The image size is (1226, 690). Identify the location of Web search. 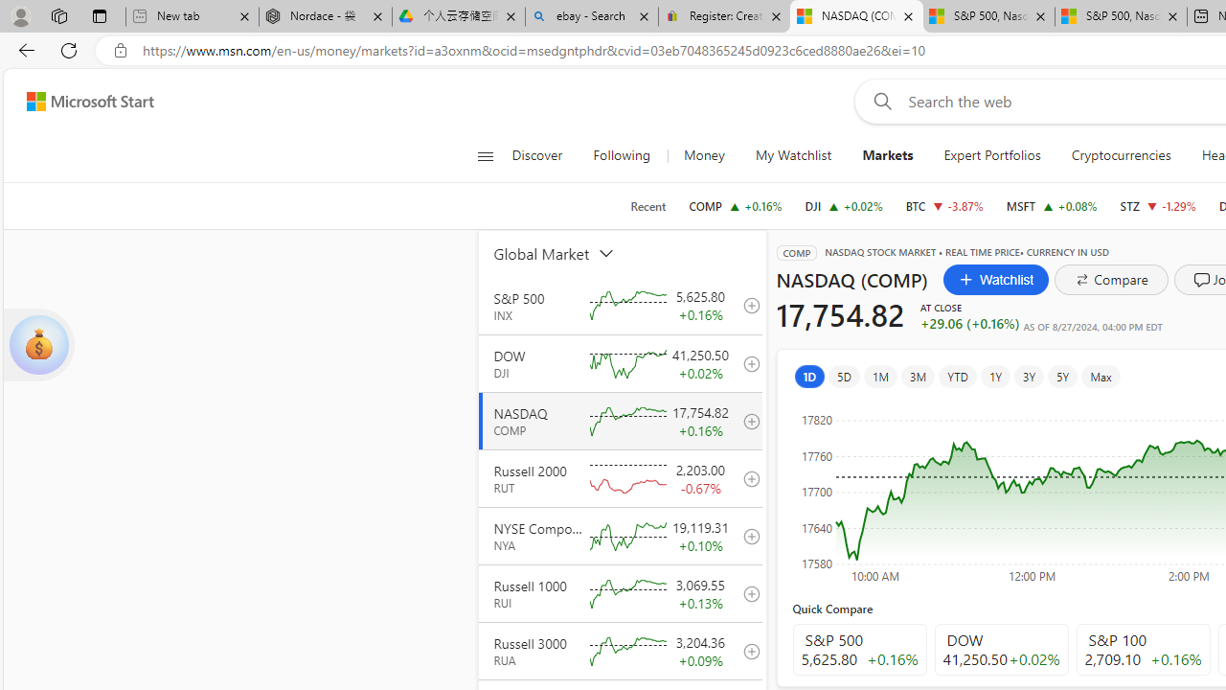
(879, 101).